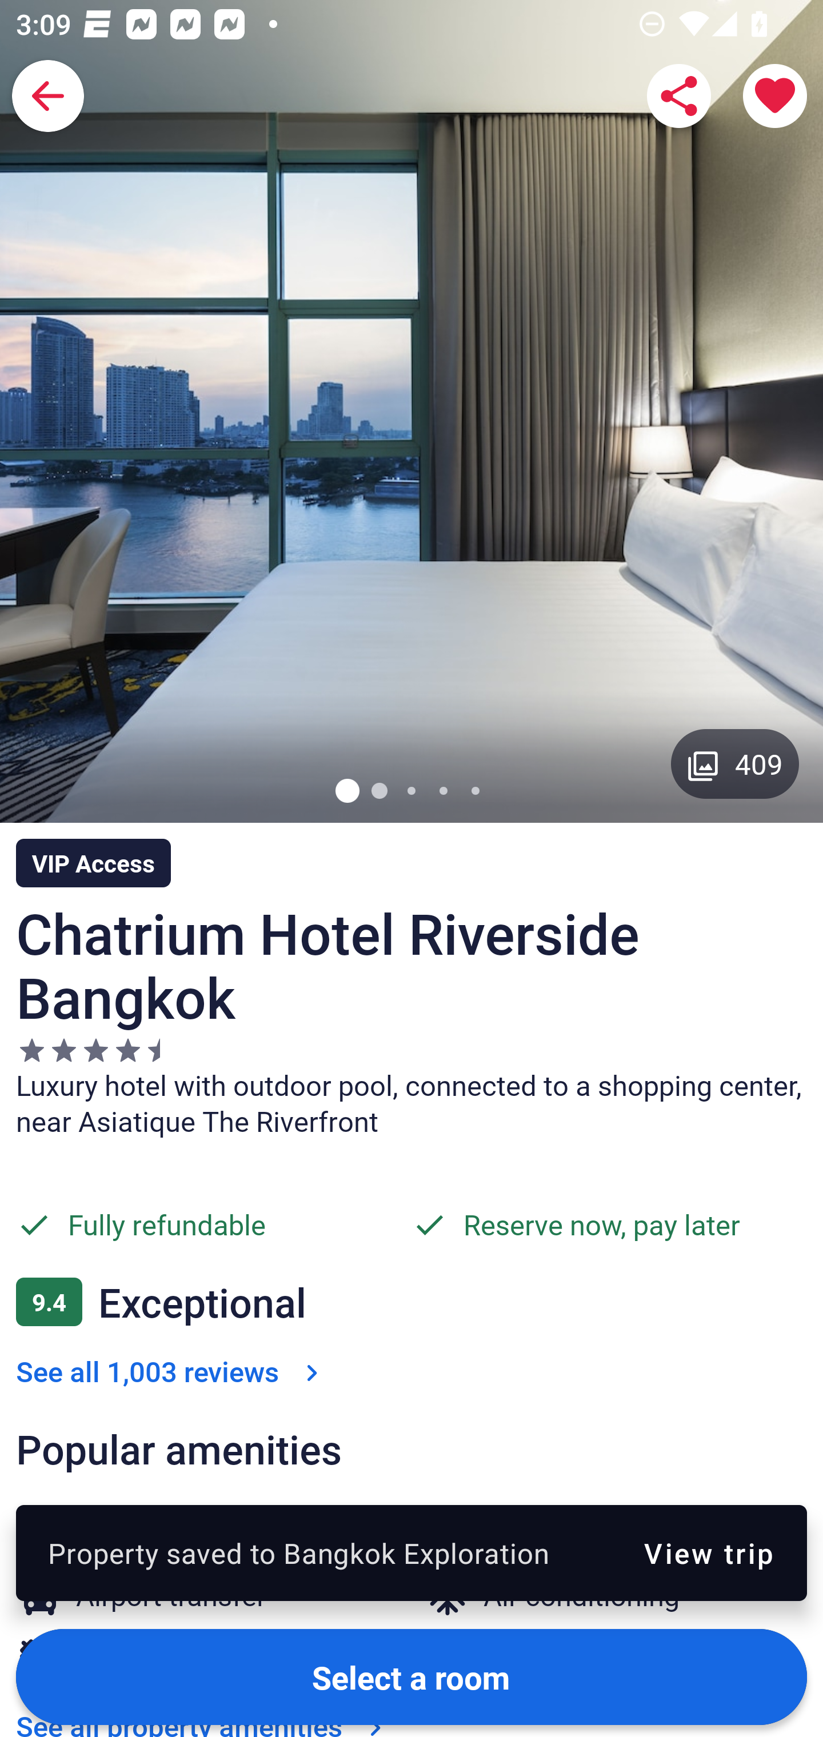 The height and width of the screenshot is (1737, 823). Describe the element at coordinates (709, 1552) in the screenshot. I see `View trip` at that location.